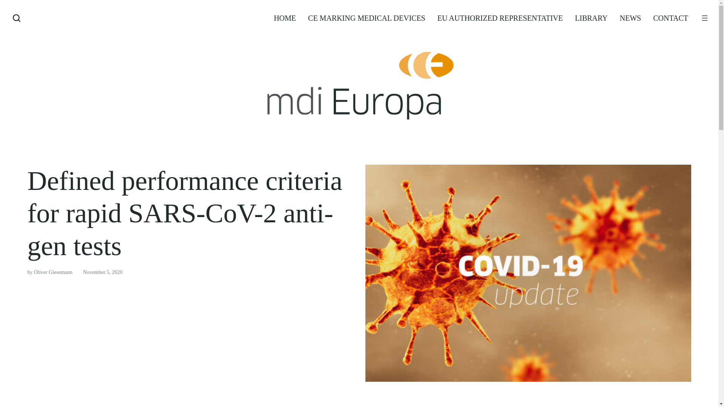 This screenshot has width=724, height=407. I want to click on EU AUTHORIZED REPRESENTATIVE, so click(500, 18).